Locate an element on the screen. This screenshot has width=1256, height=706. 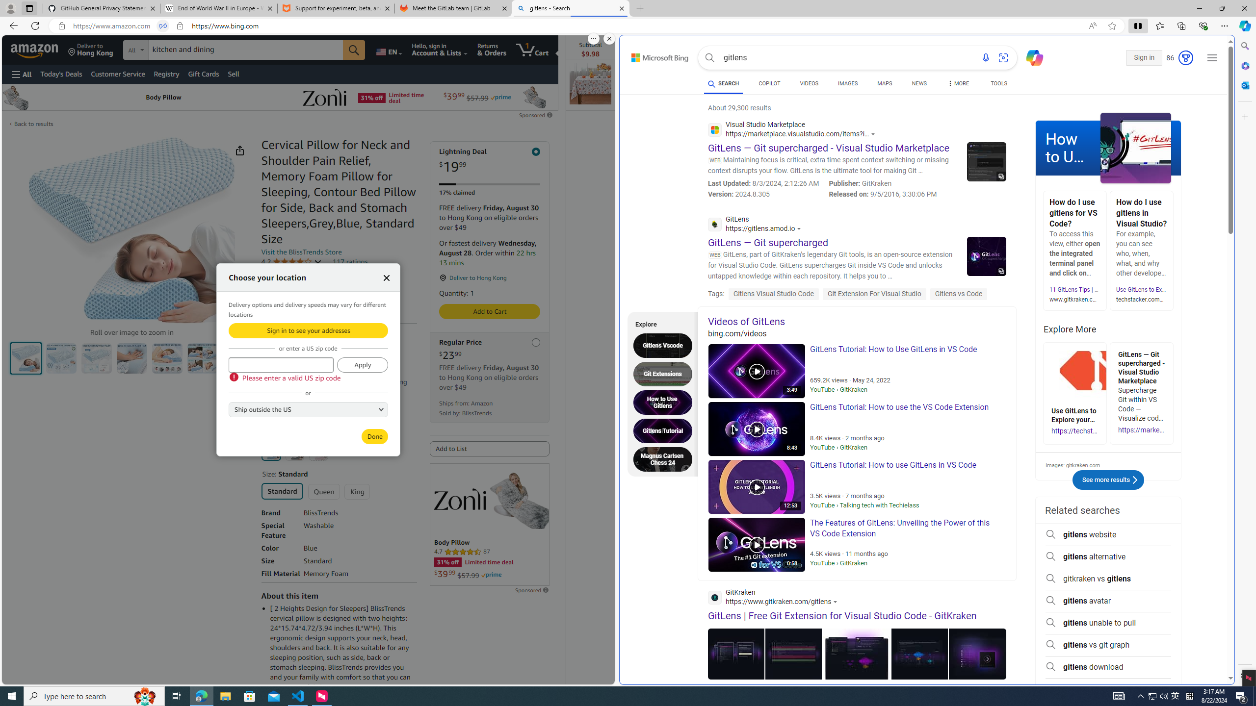
Settings and quick links is located at coordinates (1212, 58).